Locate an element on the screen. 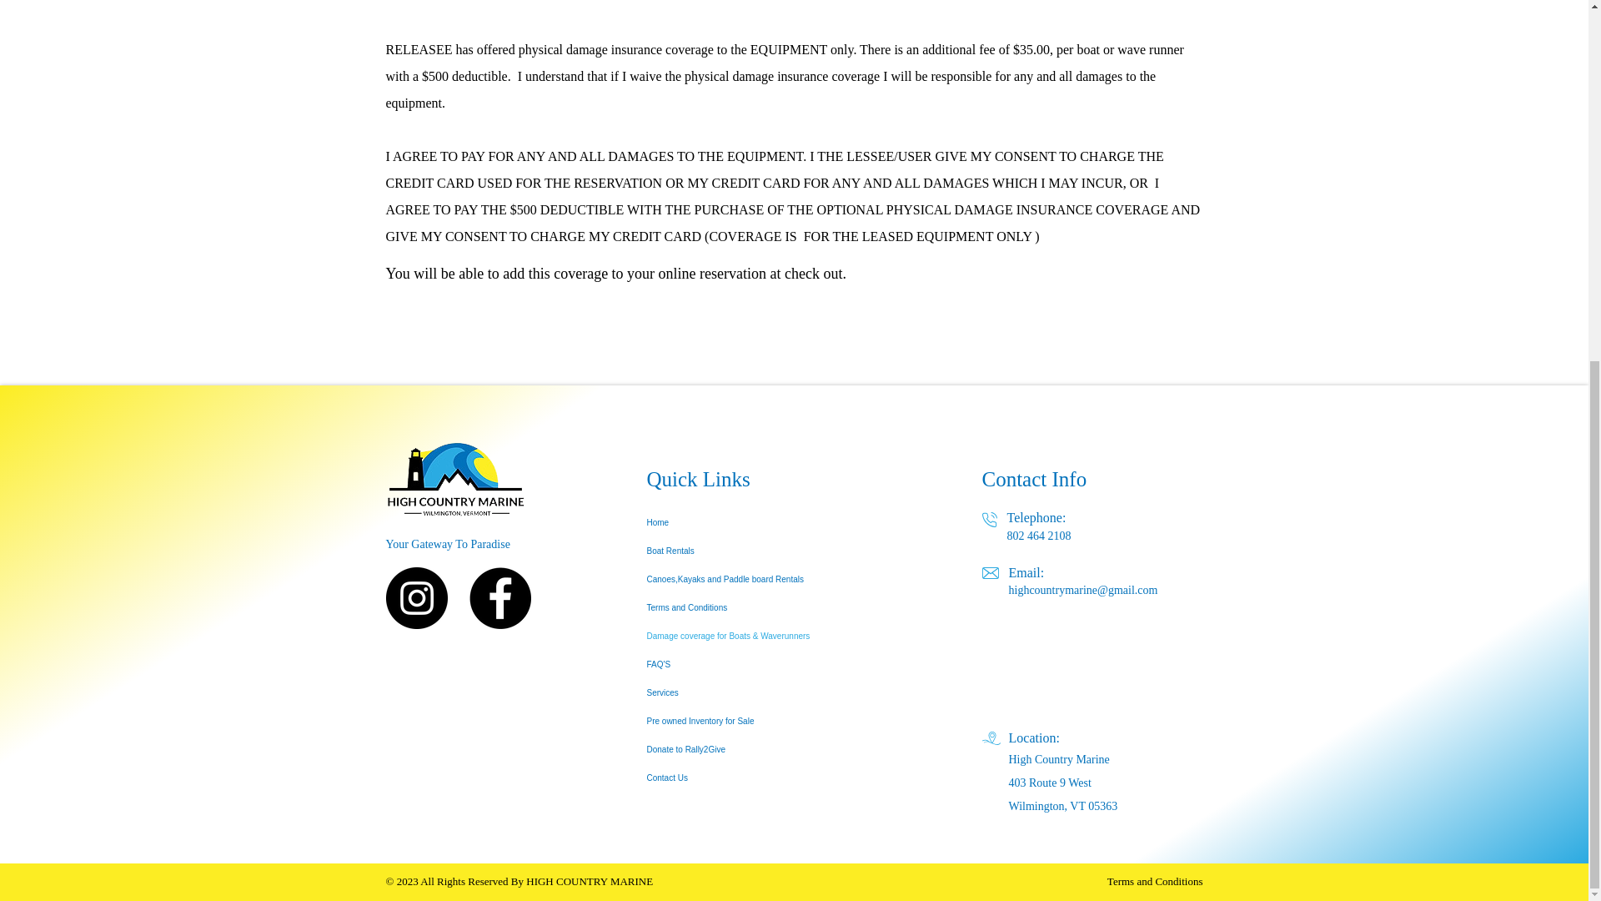 The height and width of the screenshot is (901, 1601). 802 464 2108 is located at coordinates (1039, 536).